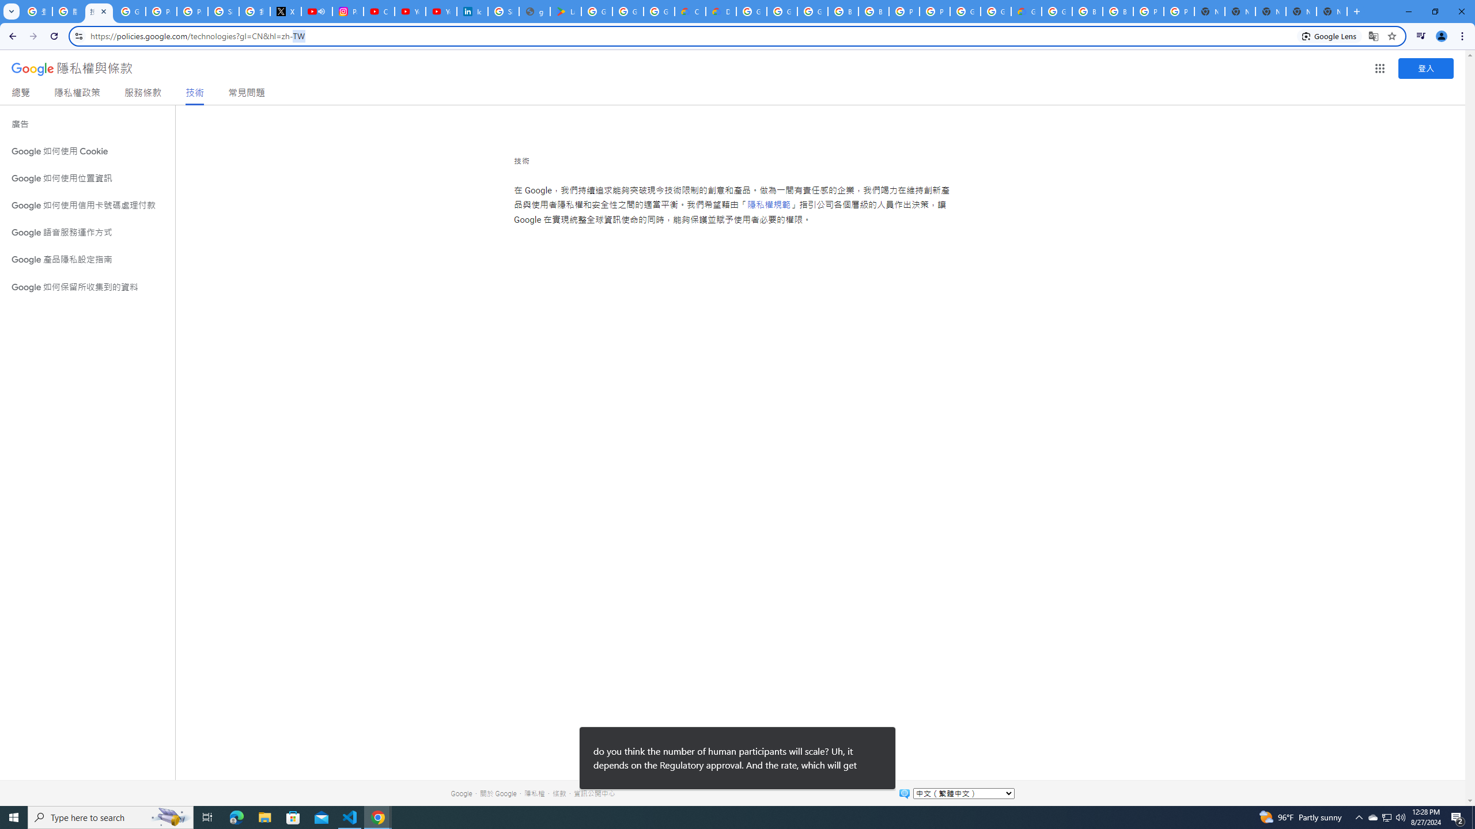 The height and width of the screenshot is (829, 1475). What do you see at coordinates (502, 12) in the screenshot?
I see `Sign in - Google Accounts` at bounding box center [502, 12].